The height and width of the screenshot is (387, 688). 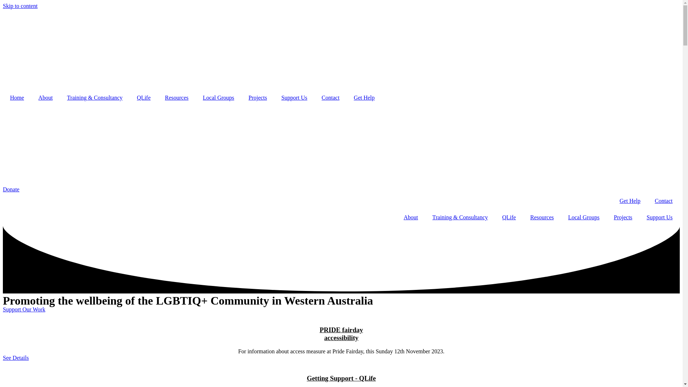 What do you see at coordinates (623, 218) in the screenshot?
I see `Projects` at bounding box center [623, 218].